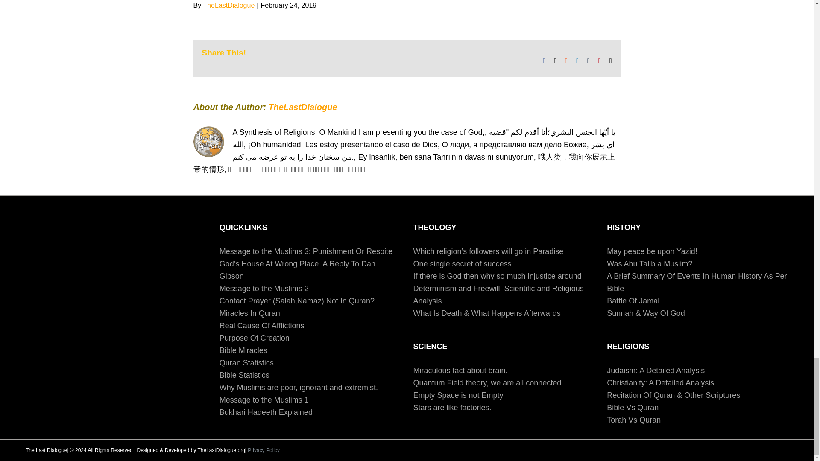  What do you see at coordinates (228, 5) in the screenshot?
I see `Posts by TheLastDialogue` at bounding box center [228, 5].